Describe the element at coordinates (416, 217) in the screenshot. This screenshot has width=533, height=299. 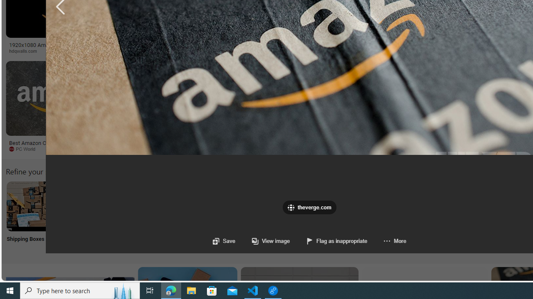
I see `Wish List` at that location.